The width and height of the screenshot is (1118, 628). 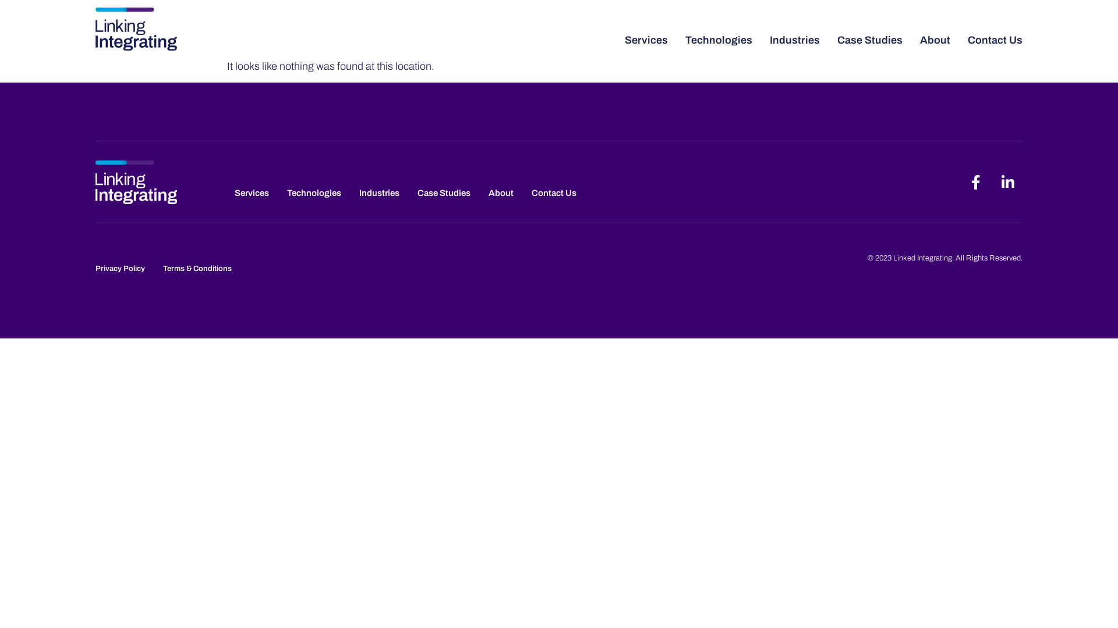 What do you see at coordinates (870, 40) in the screenshot?
I see `Case Studies` at bounding box center [870, 40].